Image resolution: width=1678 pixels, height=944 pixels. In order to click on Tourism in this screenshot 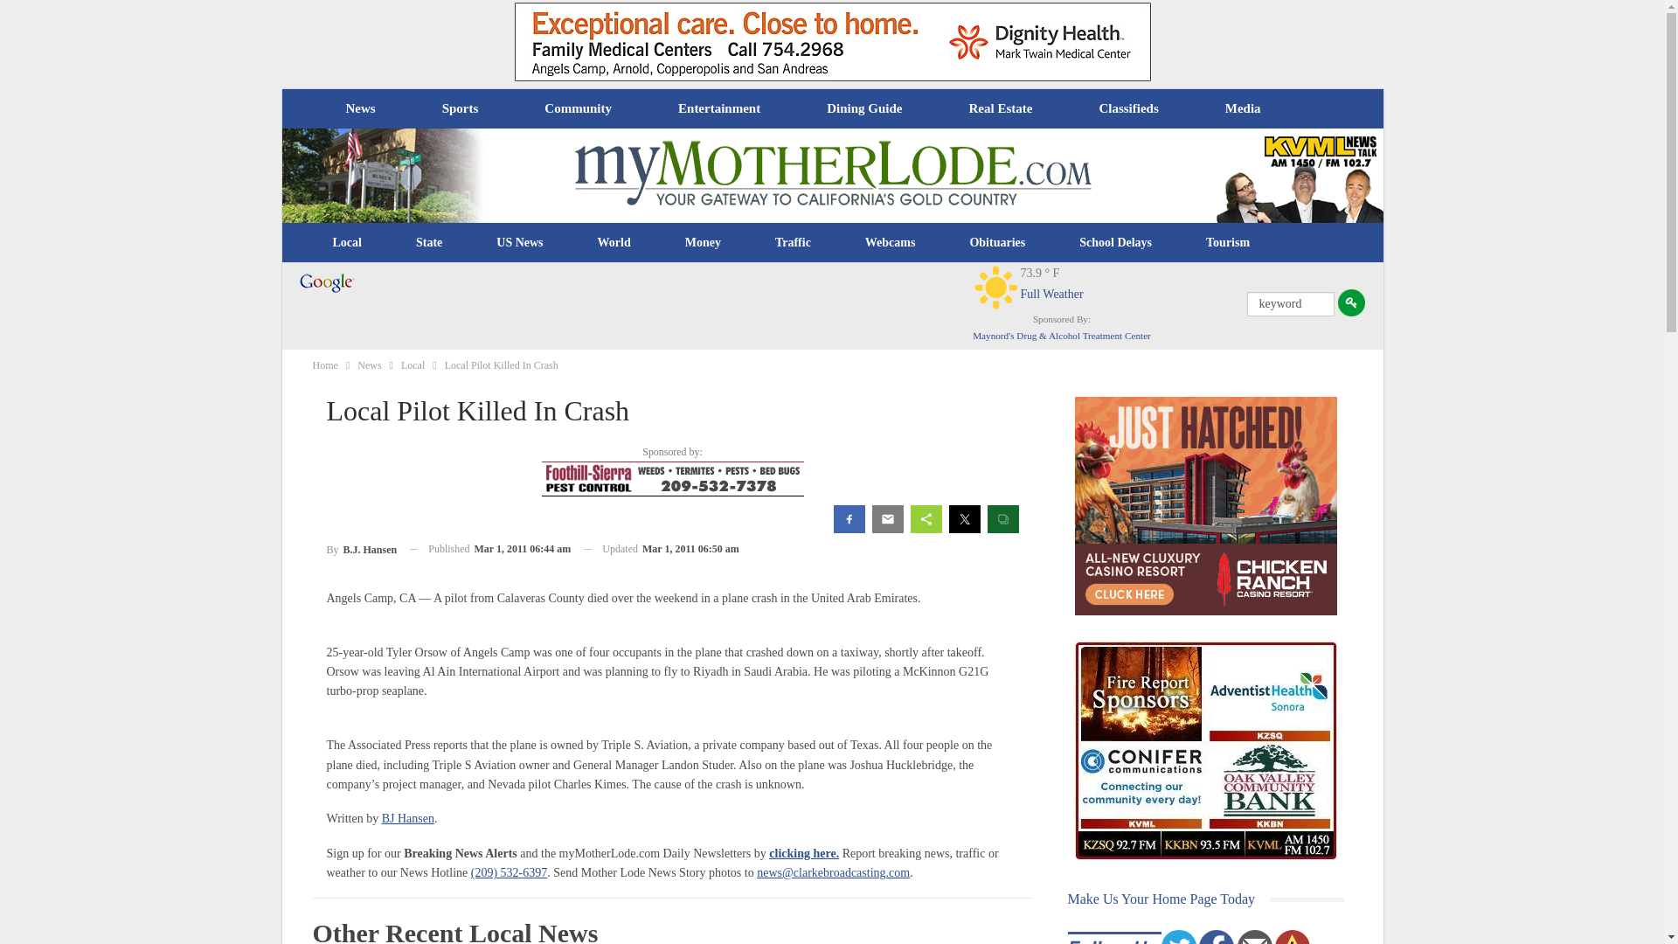, I will do `click(1228, 243)`.